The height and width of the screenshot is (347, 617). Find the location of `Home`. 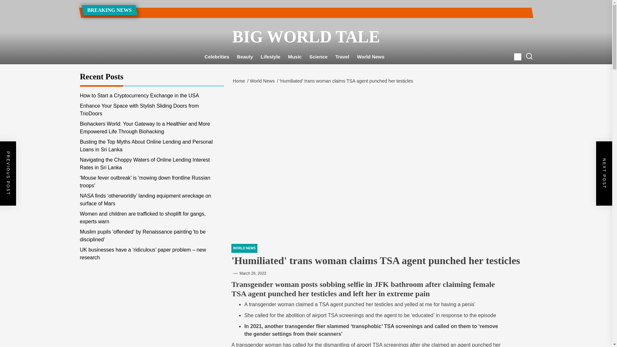

Home is located at coordinates (240, 81).